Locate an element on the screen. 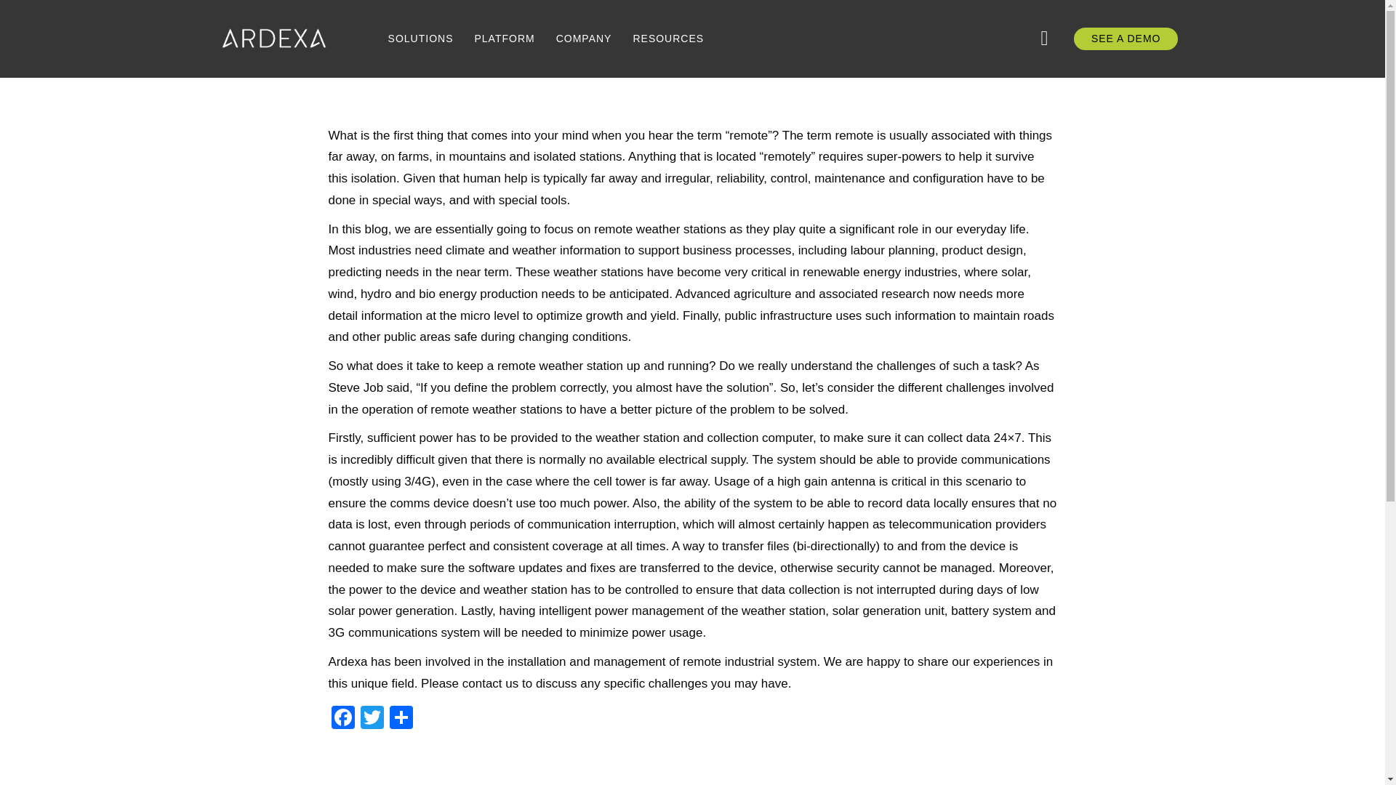  Facebook is located at coordinates (342, 718).